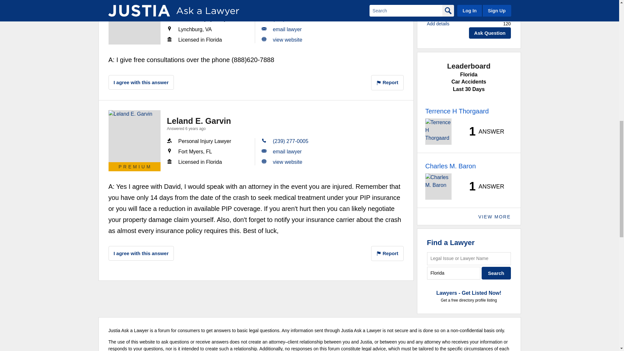 The height and width of the screenshot is (351, 624). I want to click on Ask a Lawyer - Leaderboard - Lawyer Photo, so click(438, 131).